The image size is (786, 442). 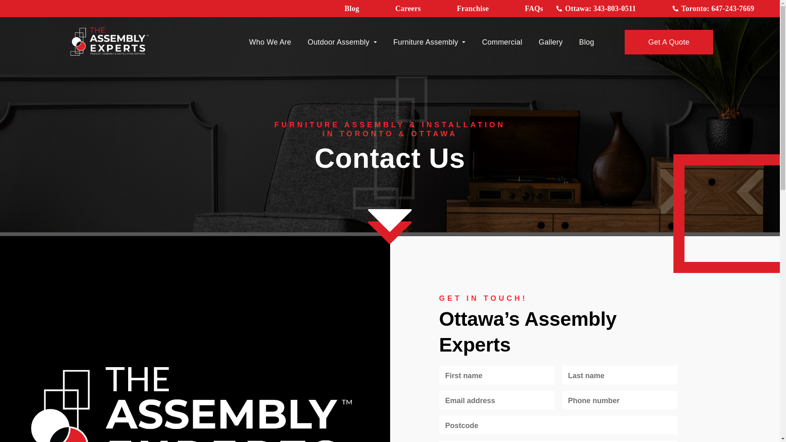 What do you see at coordinates (352, 9) in the screenshot?
I see `Blog` at bounding box center [352, 9].